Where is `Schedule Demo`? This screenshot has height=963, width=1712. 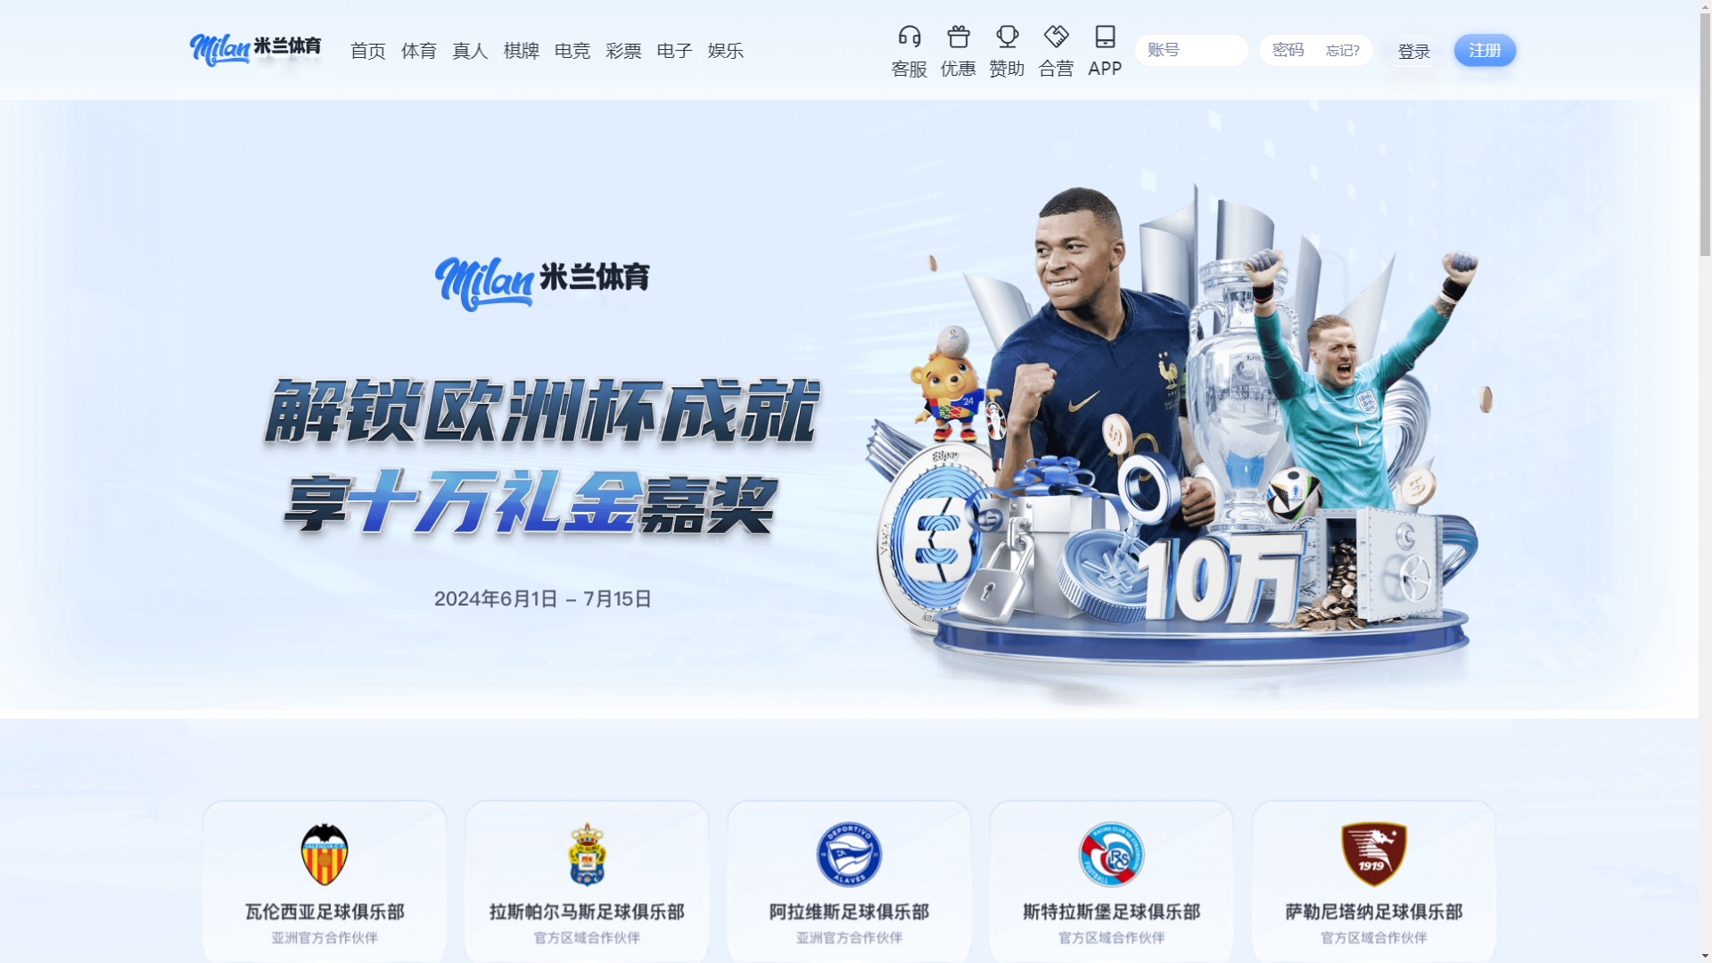
Schedule Demo is located at coordinates (1427, 37).